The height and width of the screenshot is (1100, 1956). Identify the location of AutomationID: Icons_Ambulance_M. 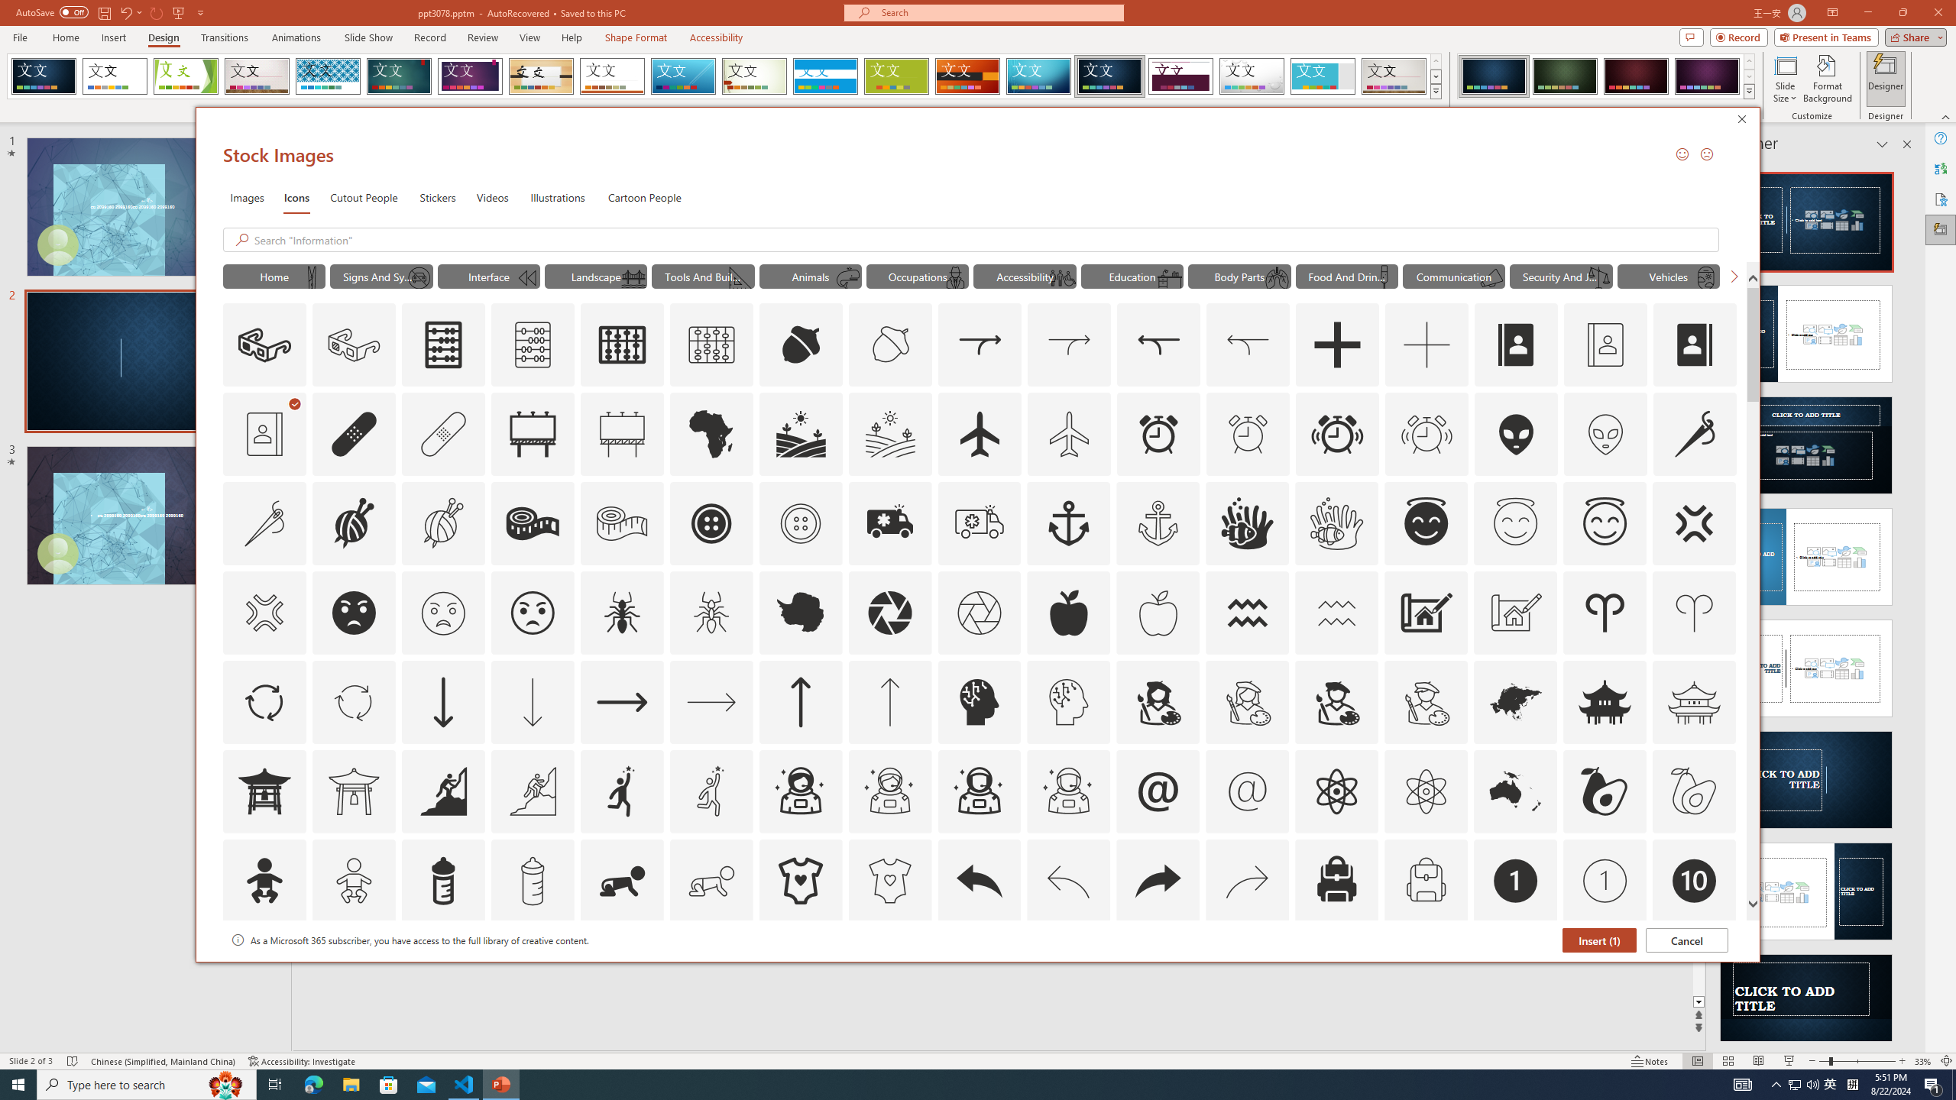
(980, 523).